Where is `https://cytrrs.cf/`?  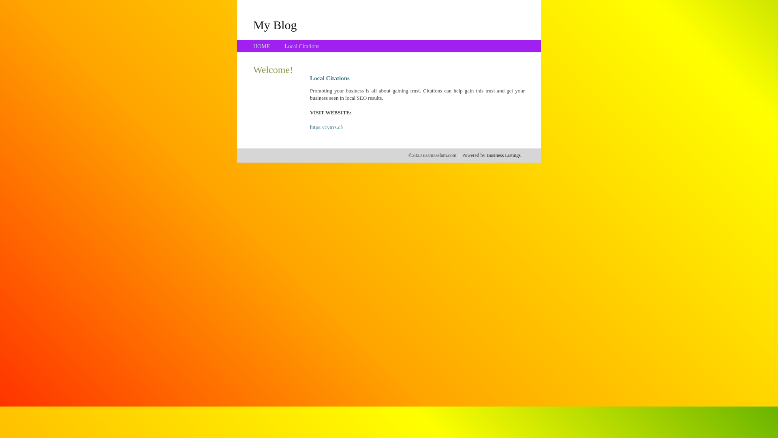
https://cytrrs.cf/ is located at coordinates (327, 127).